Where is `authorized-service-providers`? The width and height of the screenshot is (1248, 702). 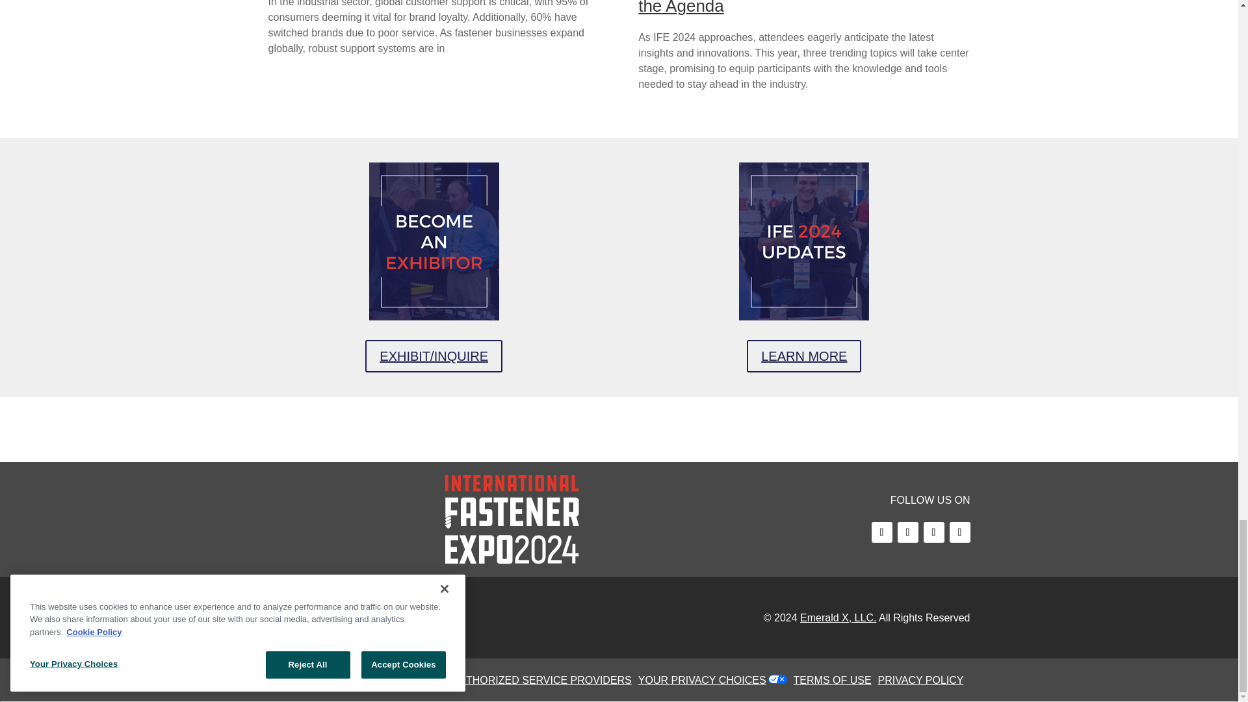
authorized-service-providers is located at coordinates (545, 680).